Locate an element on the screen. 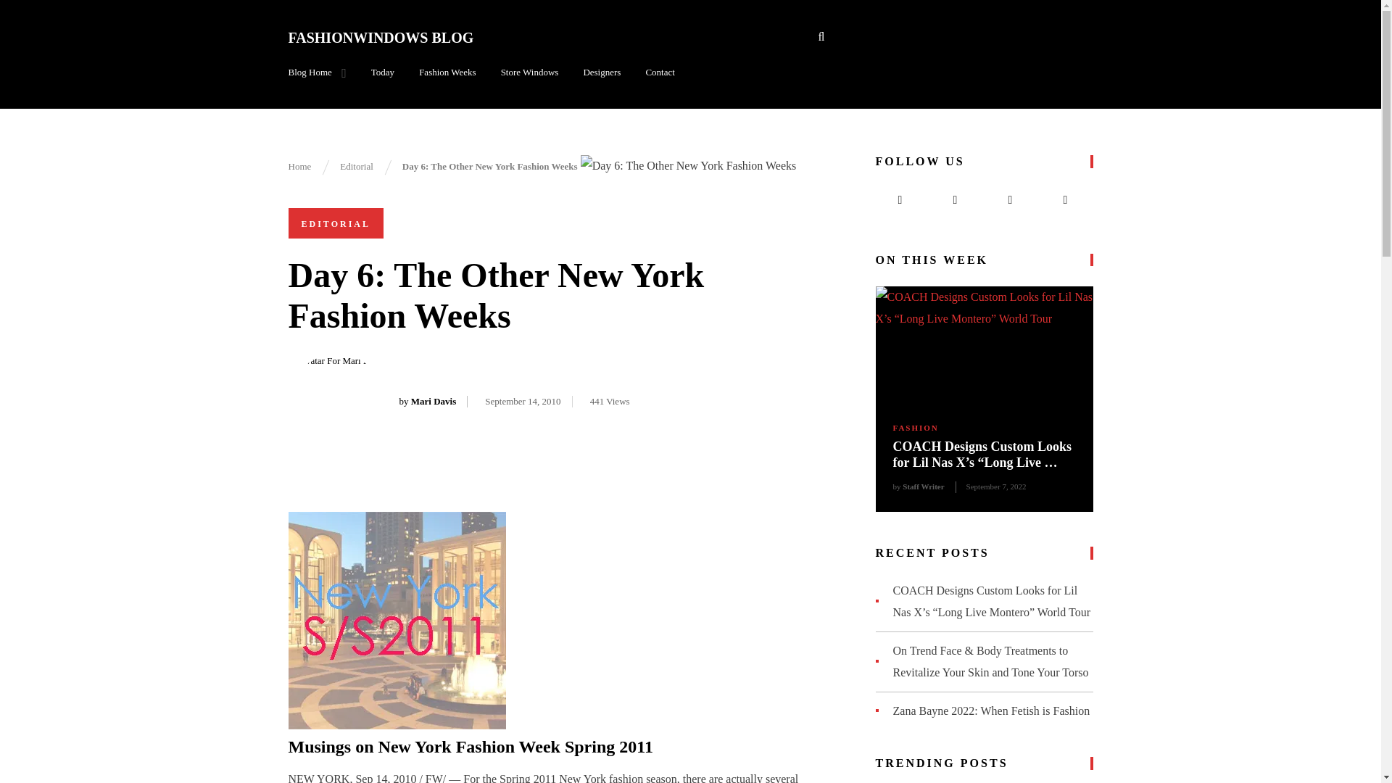 This screenshot has width=1392, height=783. Home is located at coordinates (300, 166).